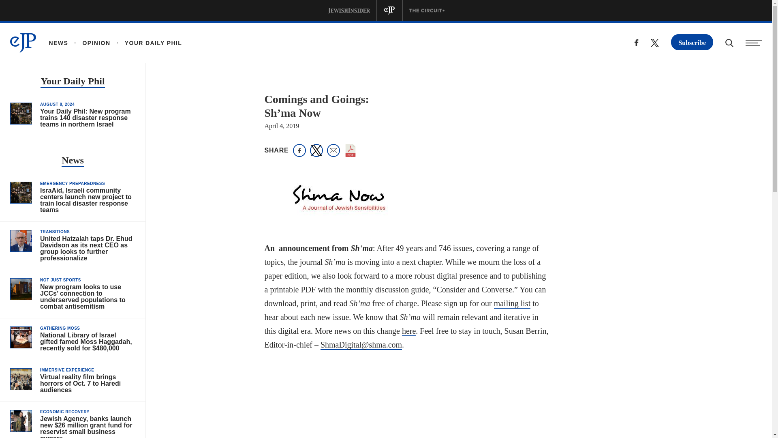 Image resolution: width=778 pixels, height=438 pixels. I want to click on Your Daily Phil, so click(72, 82).